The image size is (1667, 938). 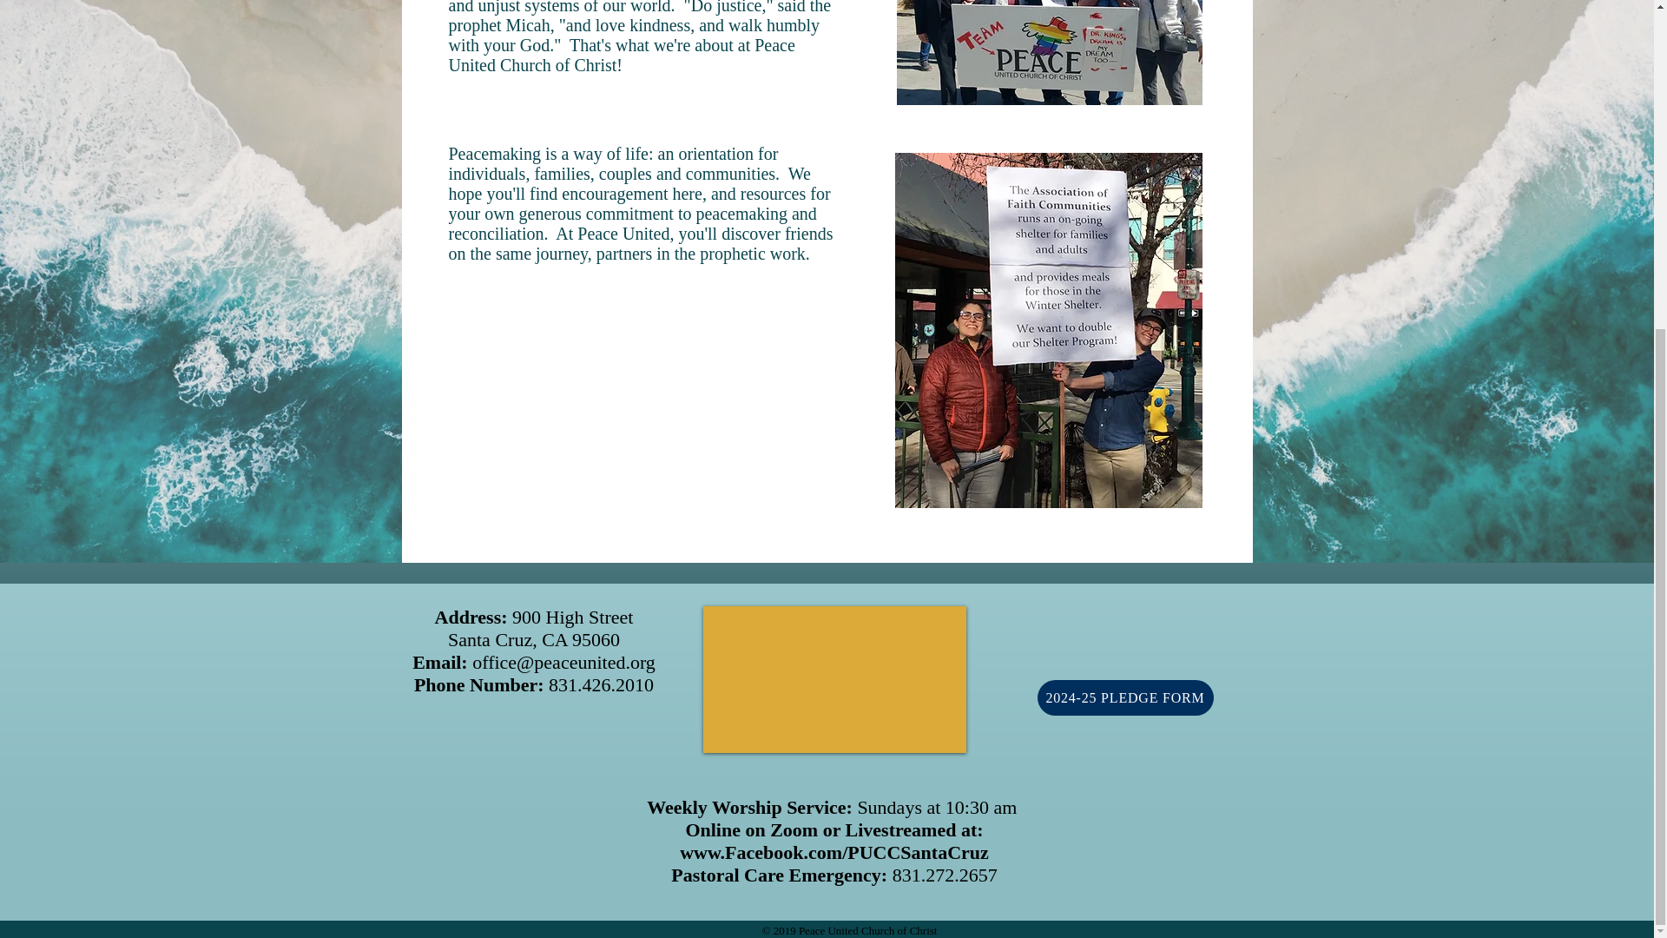 I want to click on Embedded Content, so click(x=1148, y=657).